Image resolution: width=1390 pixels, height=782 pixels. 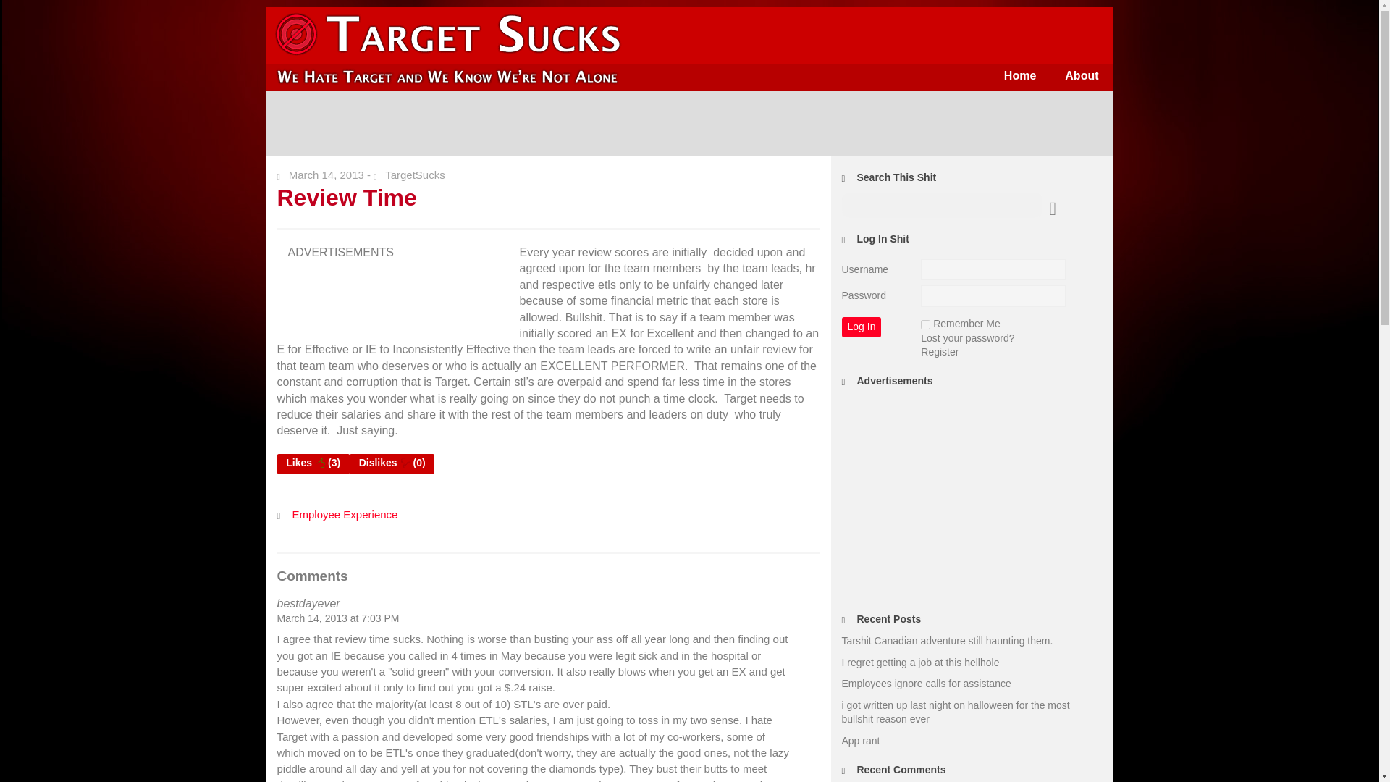 What do you see at coordinates (690, 124) in the screenshot?
I see `Advertisement` at bounding box center [690, 124].